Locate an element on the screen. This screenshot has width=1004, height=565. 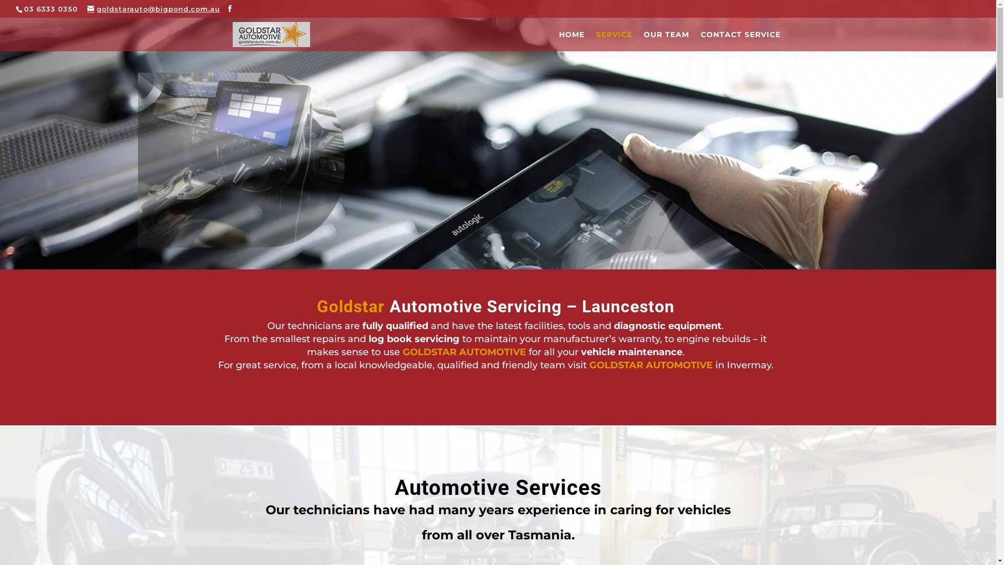
goldstarauto@bigpond.com.au is located at coordinates (154, 9).